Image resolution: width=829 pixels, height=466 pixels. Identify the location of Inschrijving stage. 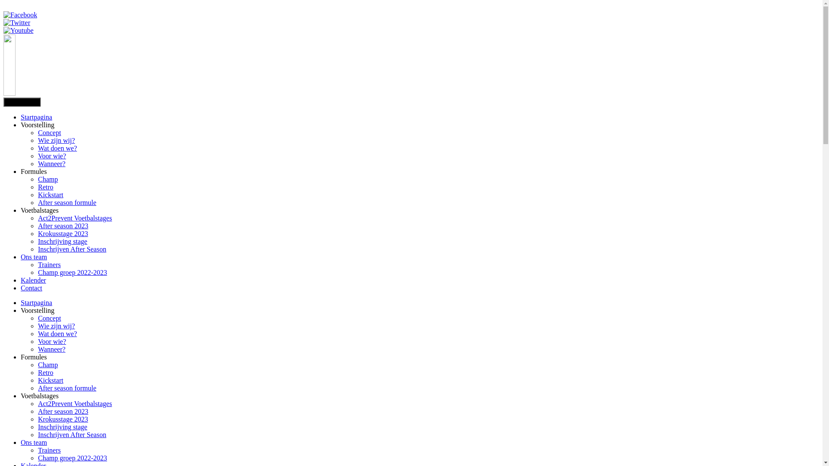
(63, 427).